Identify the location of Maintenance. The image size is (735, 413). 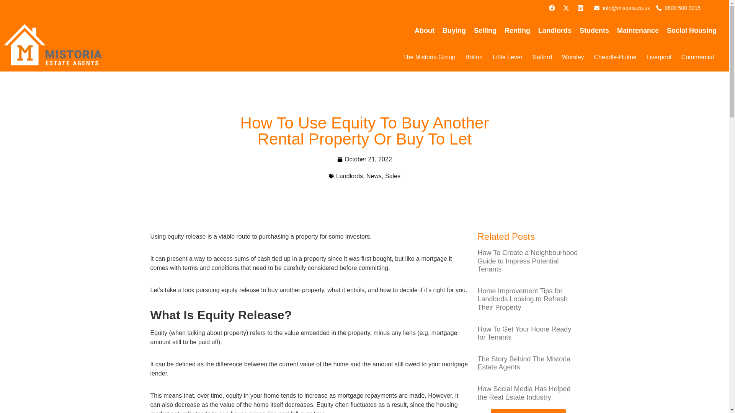
(638, 31).